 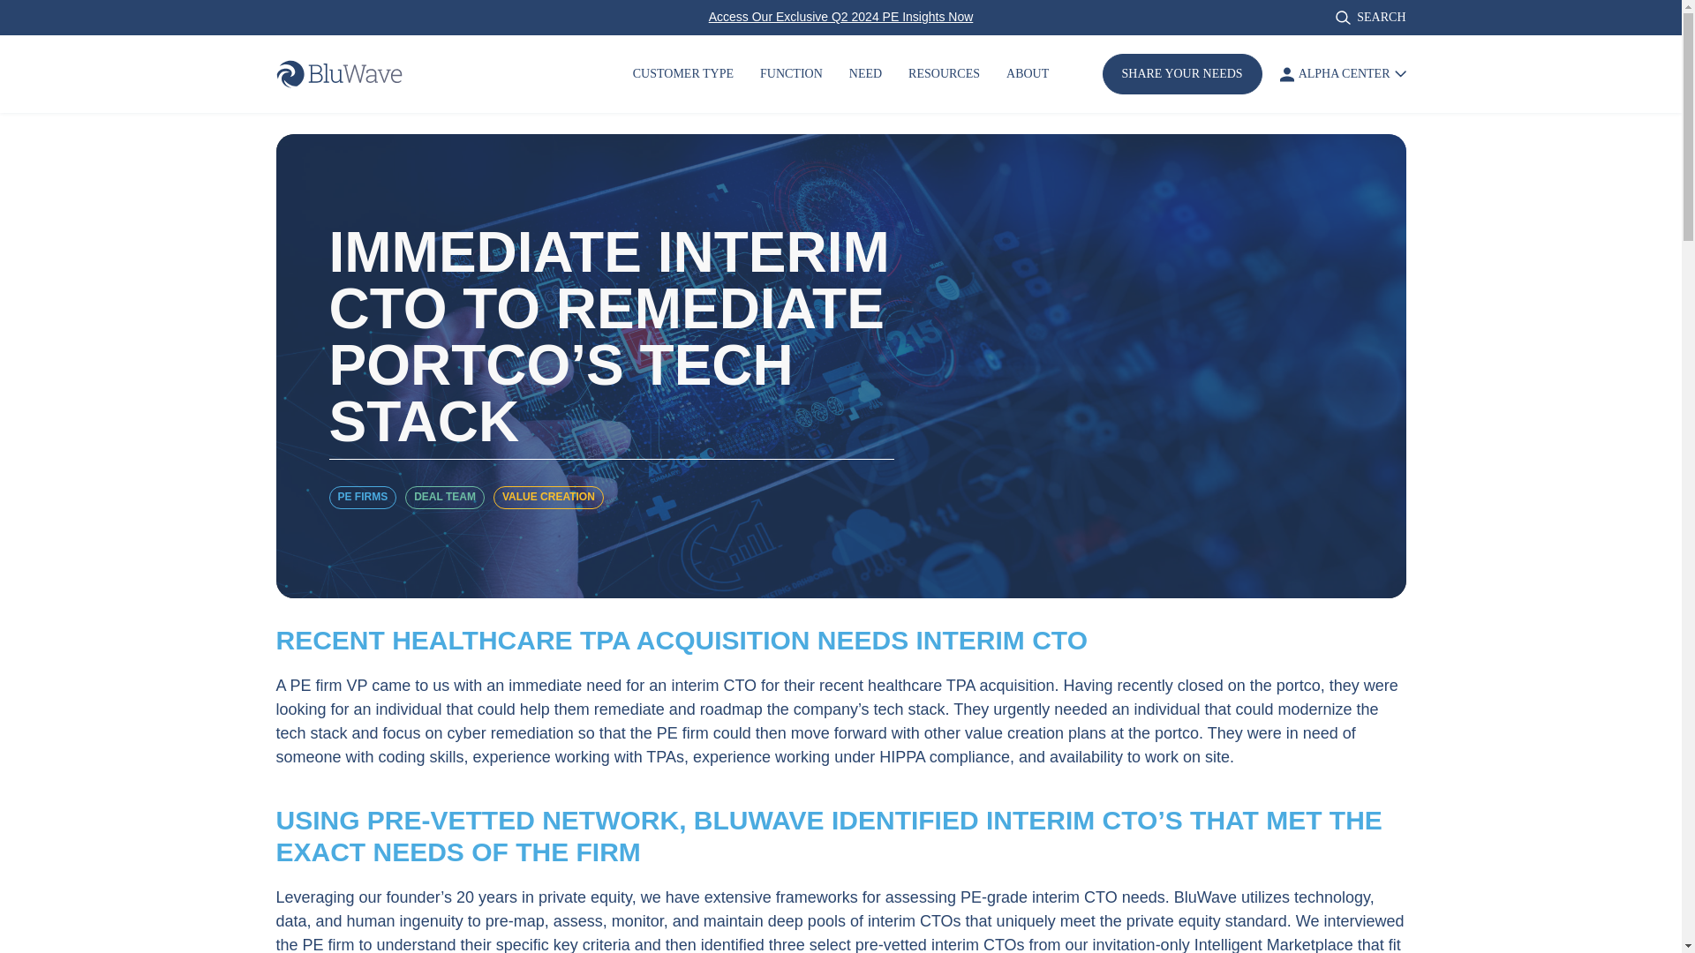 I want to click on CUSTOMER TYPE, so click(x=683, y=74).